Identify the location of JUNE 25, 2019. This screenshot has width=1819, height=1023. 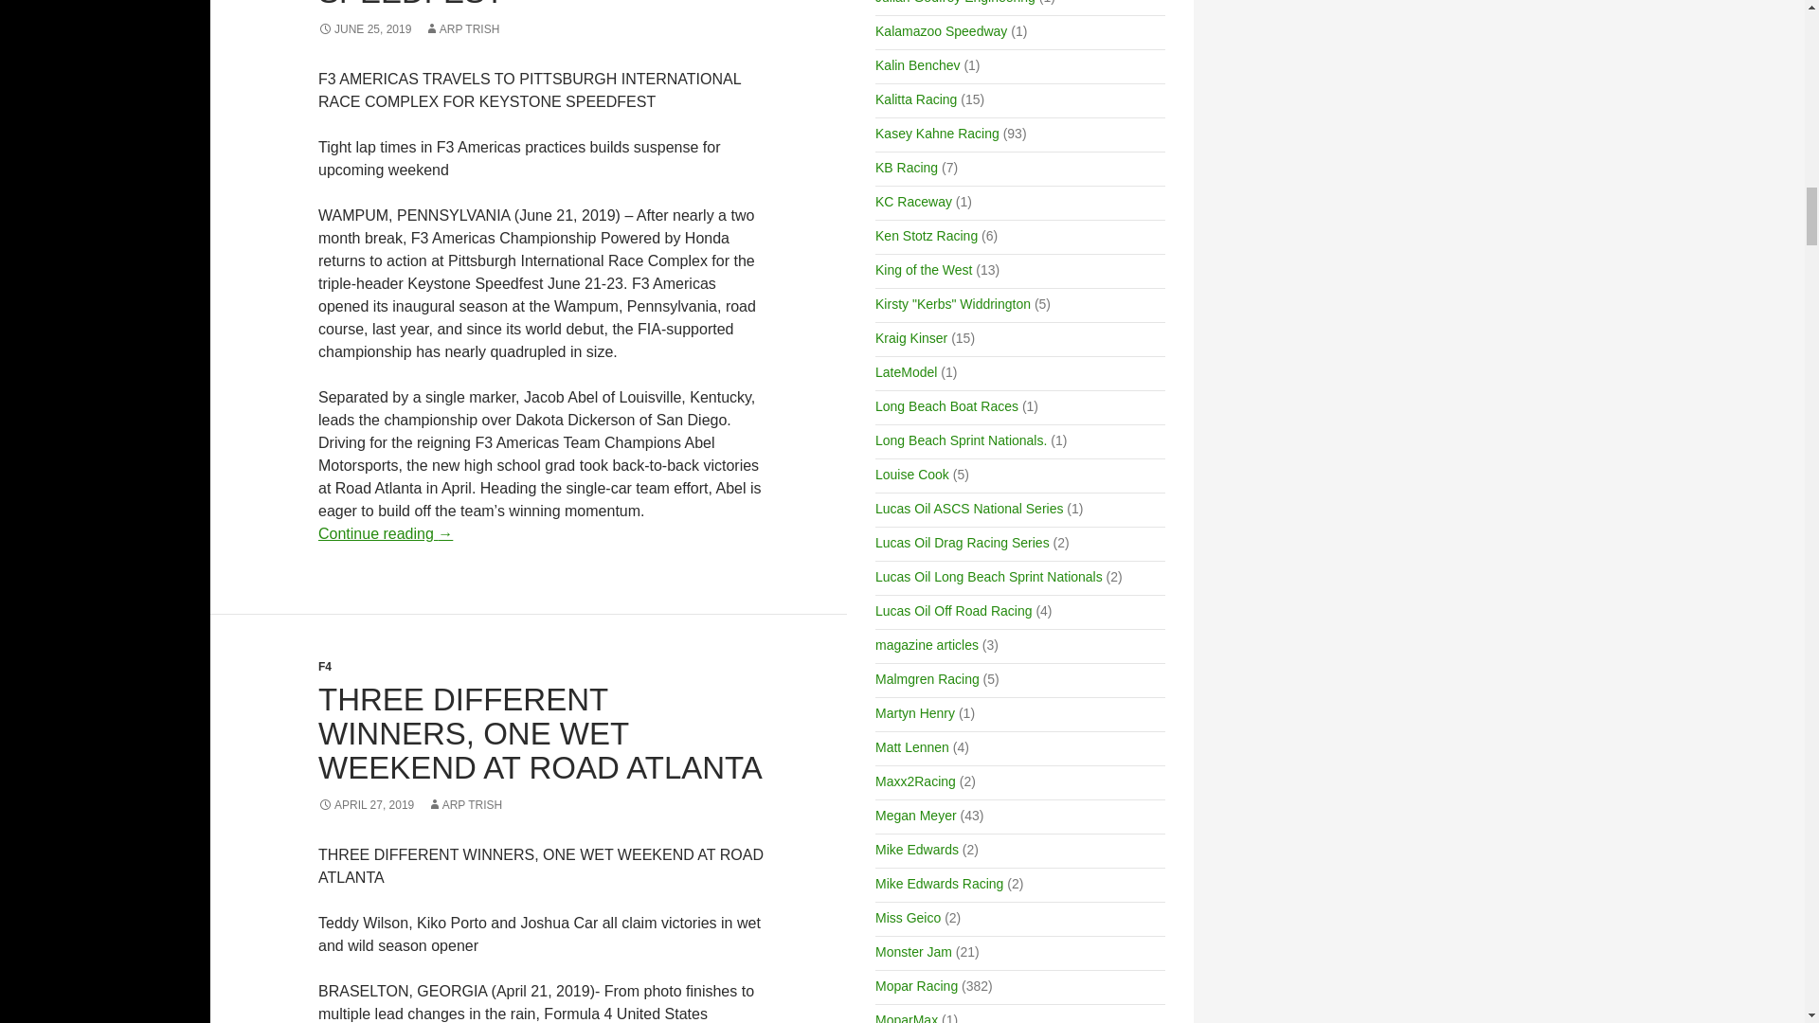
(364, 28).